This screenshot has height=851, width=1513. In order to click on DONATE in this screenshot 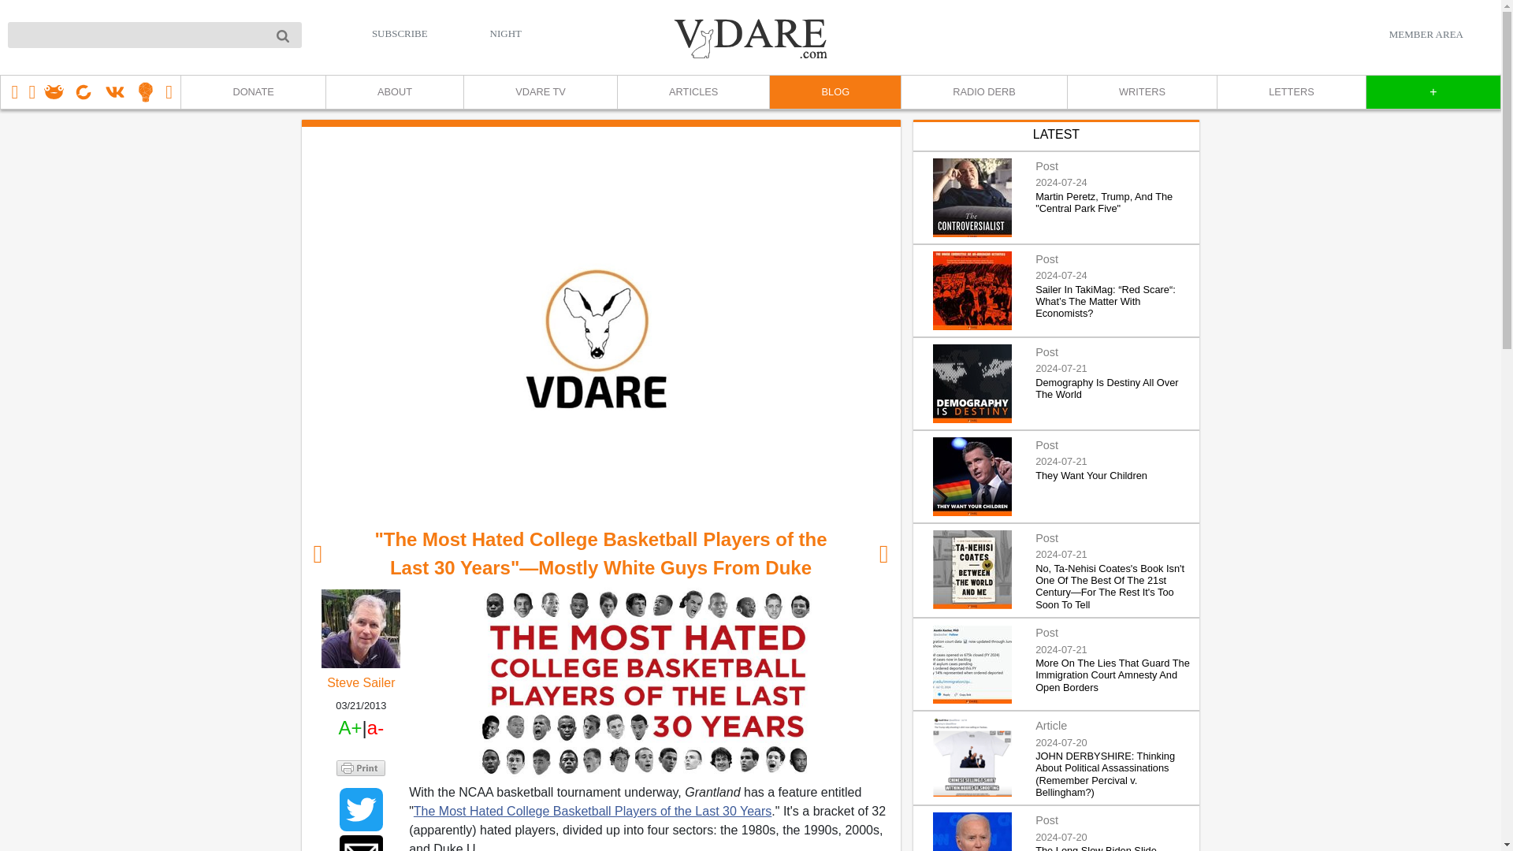, I will do `click(252, 92)`.